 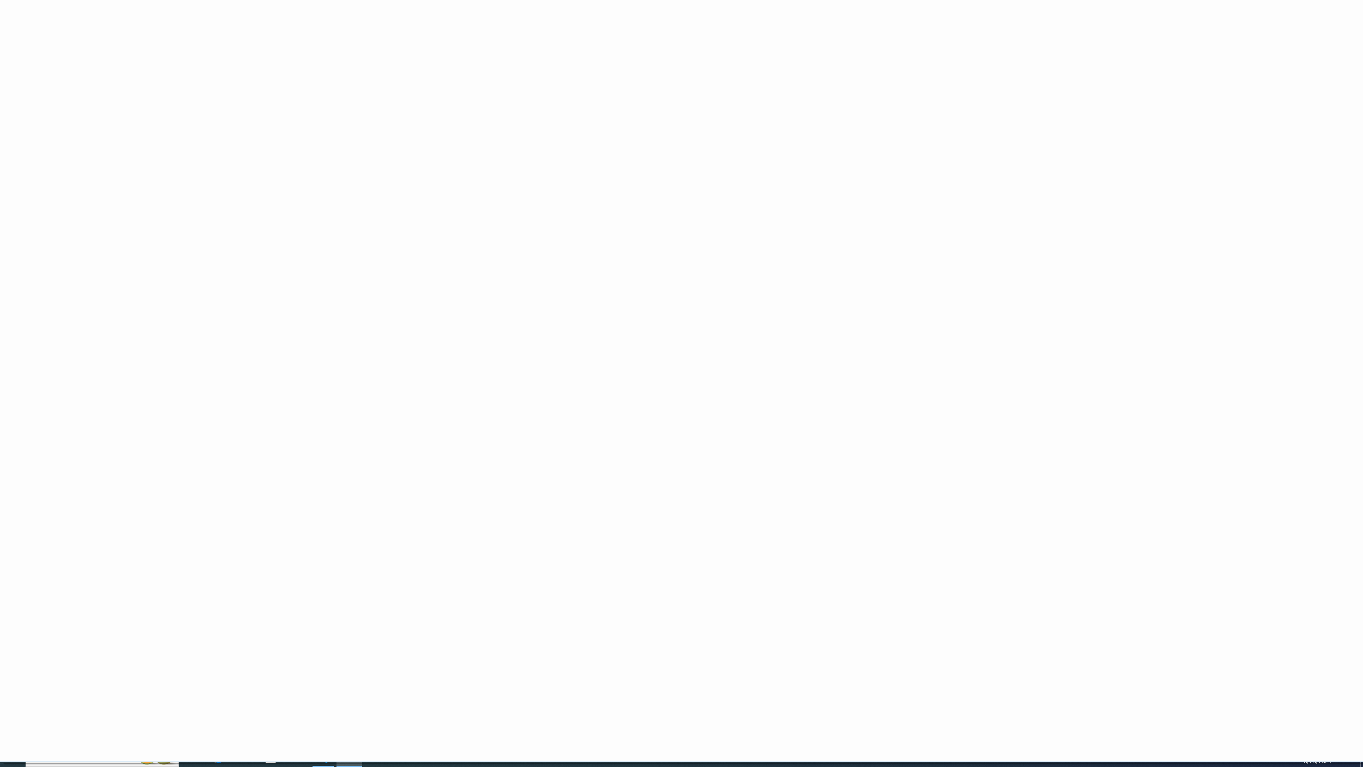 What do you see at coordinates (148, 64) in the screenshot?
I see `Bottom Border` at bounding box center [148, 64].